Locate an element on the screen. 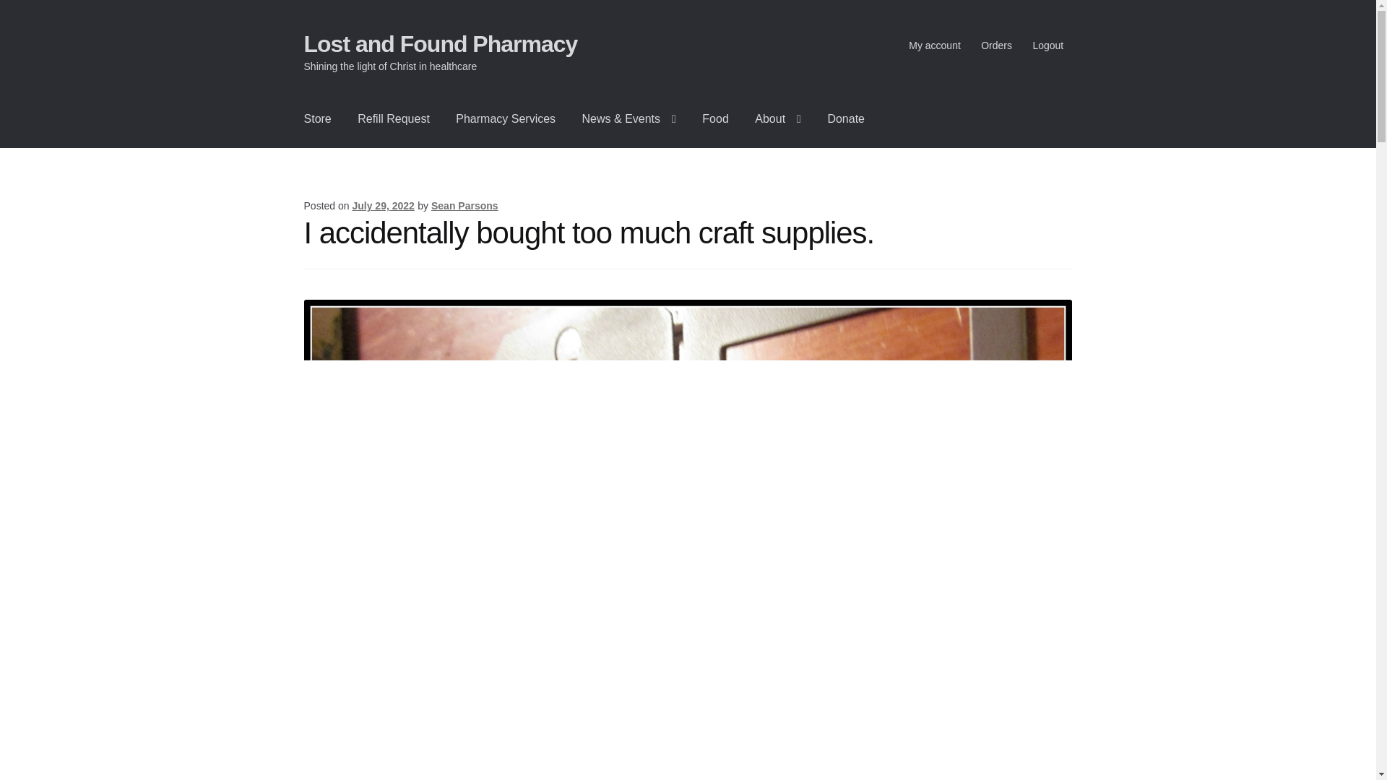 The height and width of the screenshot is (780, 1387). Donate is located at coordinates (845, 119).